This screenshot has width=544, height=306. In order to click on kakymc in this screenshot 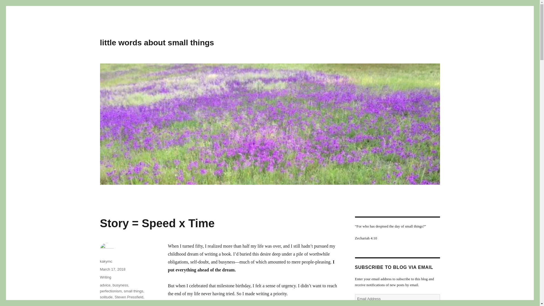, I will do `click(106, 261)`.